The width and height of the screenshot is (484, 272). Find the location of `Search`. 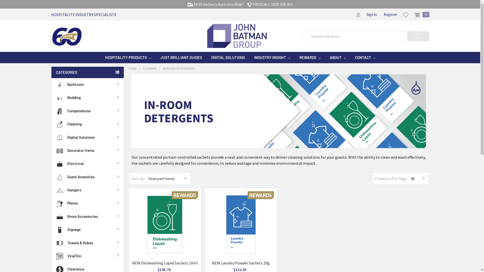

Search is located at coordinates (421, 38).